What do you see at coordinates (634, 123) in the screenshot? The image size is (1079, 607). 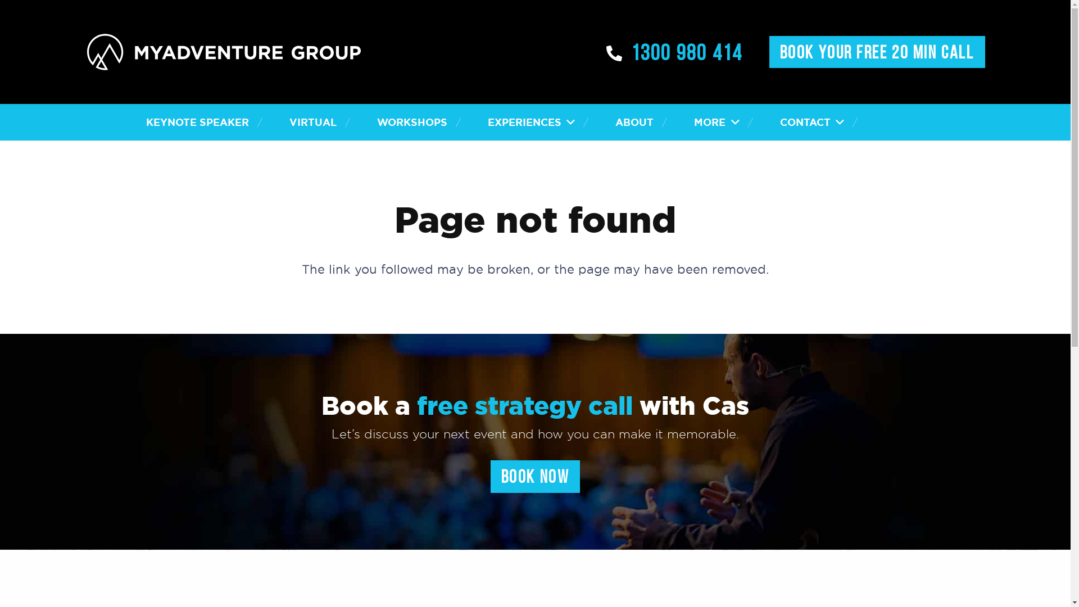 I see `ABOUT` at bounding box center [634, 123].